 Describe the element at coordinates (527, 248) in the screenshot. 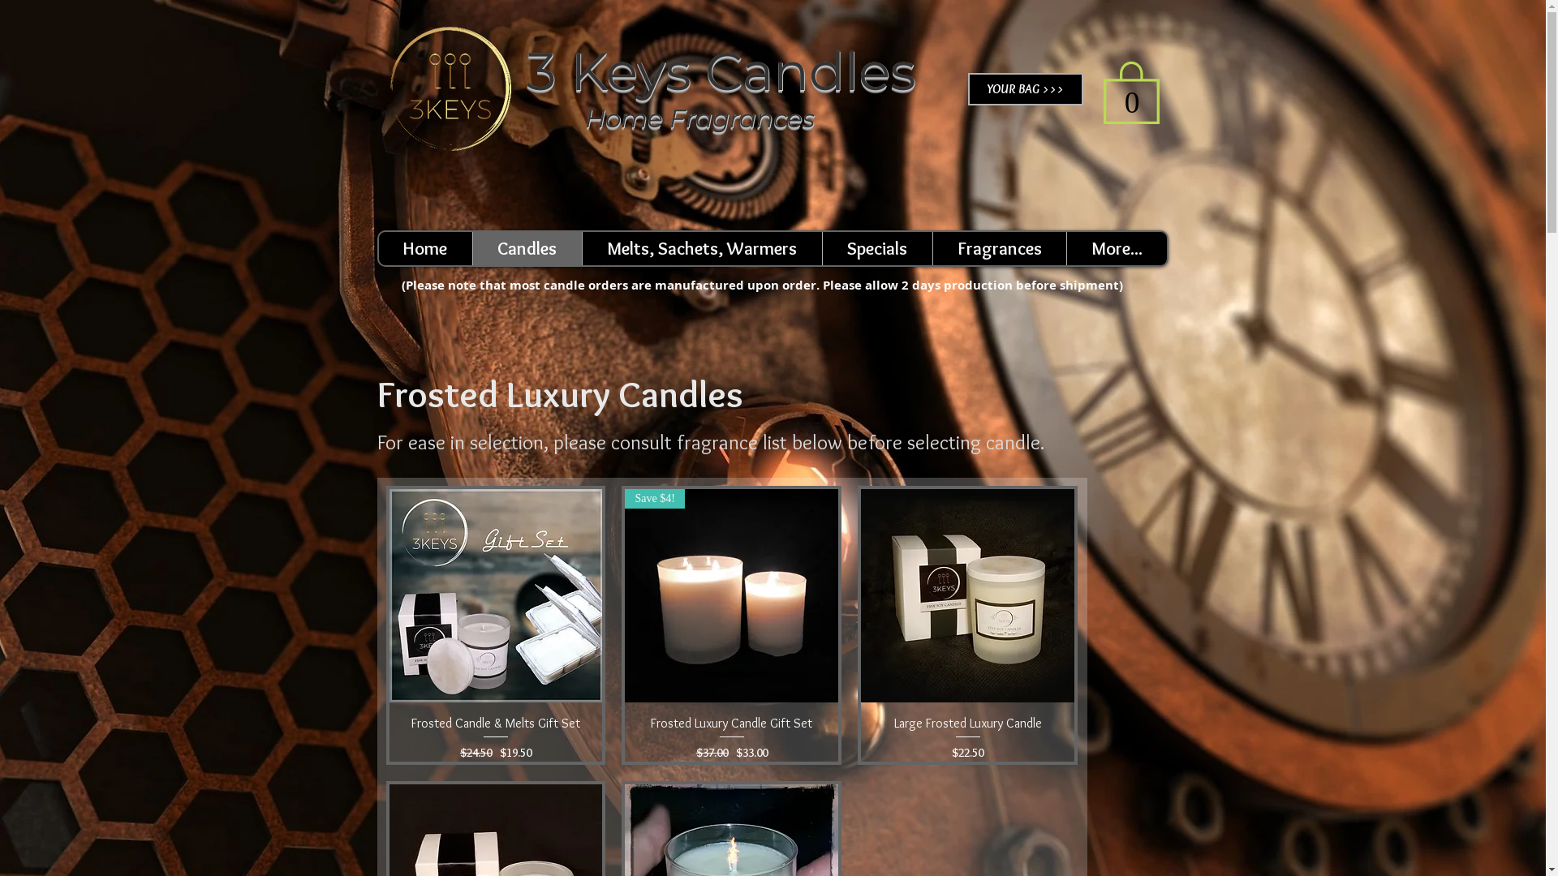

I see `Candles` at that location.